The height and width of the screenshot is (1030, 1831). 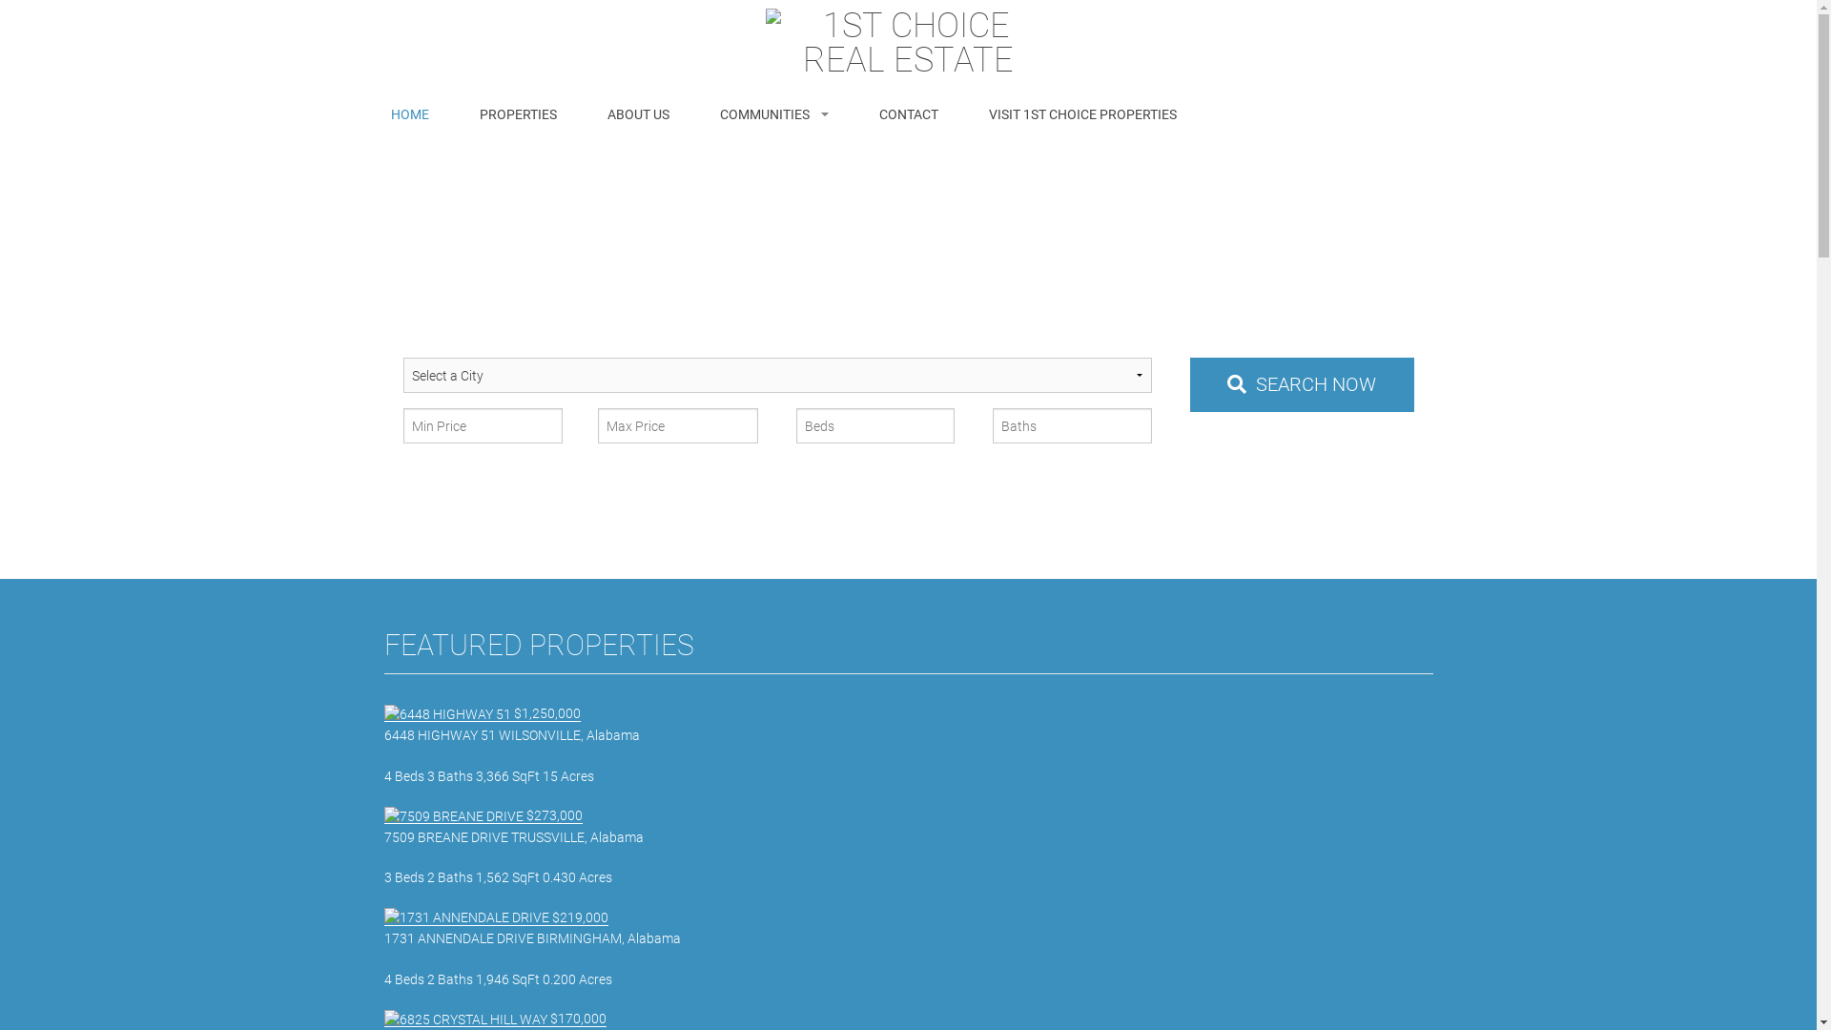 What do you see at coordinates (483, 816) in the screenshot?
I see `$273,000` at bounding box center [483, 816].